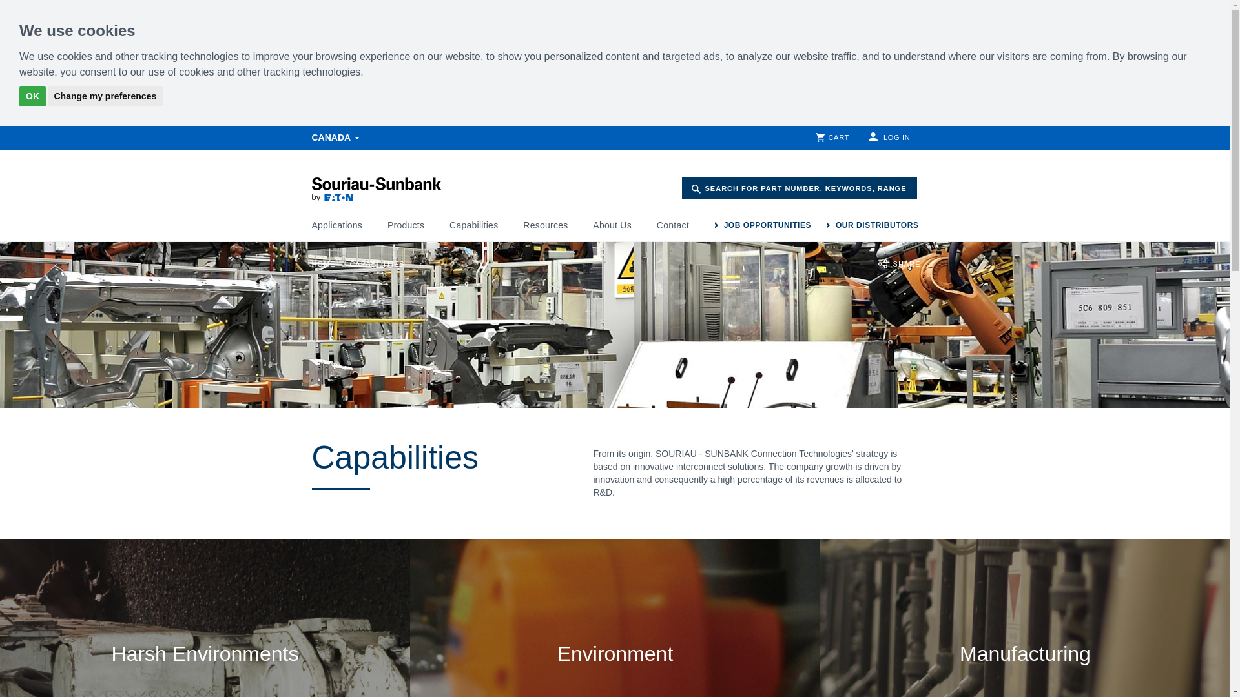  Describe the element at coordinates (473, 228) in the screenshot. I see `Capabilities` at that location.